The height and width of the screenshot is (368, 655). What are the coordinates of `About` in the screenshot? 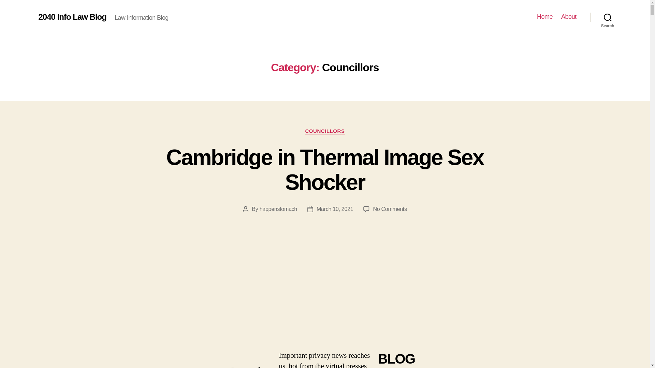 It's located at (569, 17).